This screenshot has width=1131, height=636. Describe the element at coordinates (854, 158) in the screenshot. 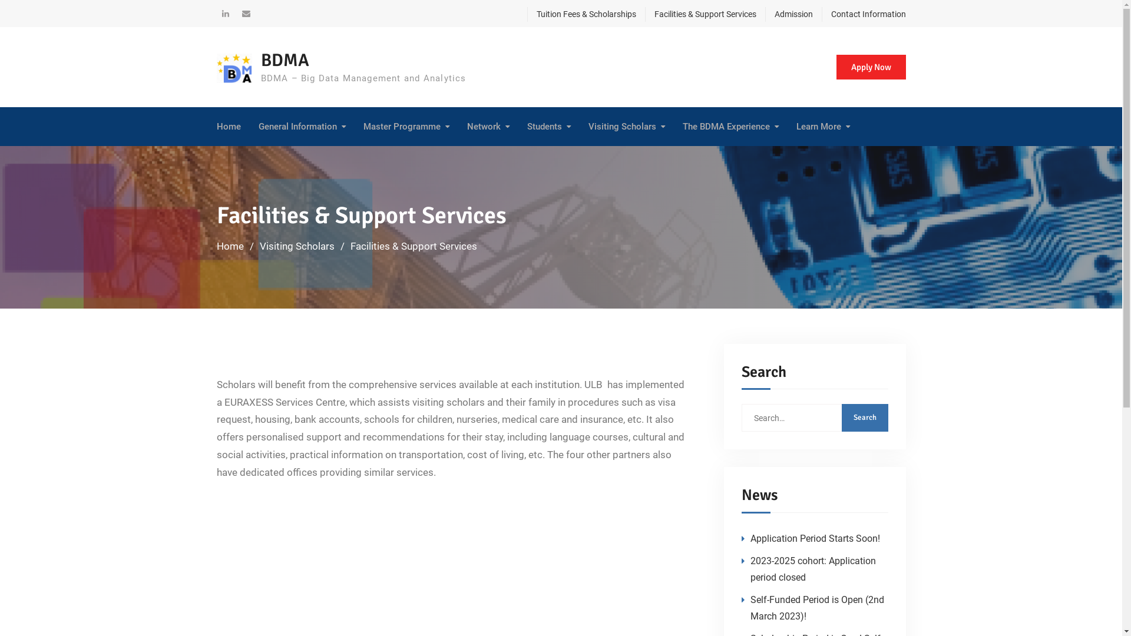

I see `FAQ` at that location.